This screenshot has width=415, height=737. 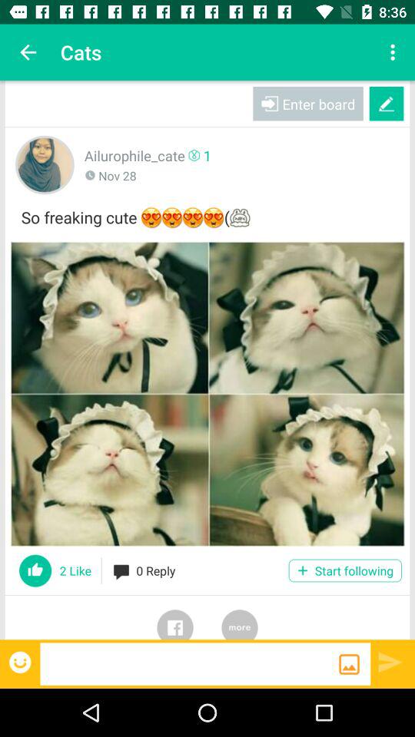 What do you see at coordinates (390, 662) in the screenshot?
I see `send message` at bounding box center [390, 662].